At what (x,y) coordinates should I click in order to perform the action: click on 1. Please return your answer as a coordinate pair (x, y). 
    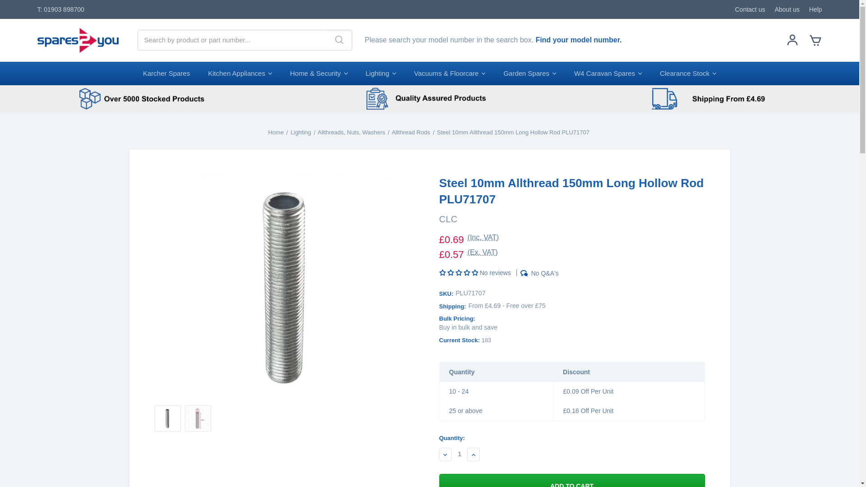
    Looking at the image, I should click on (459, 454).